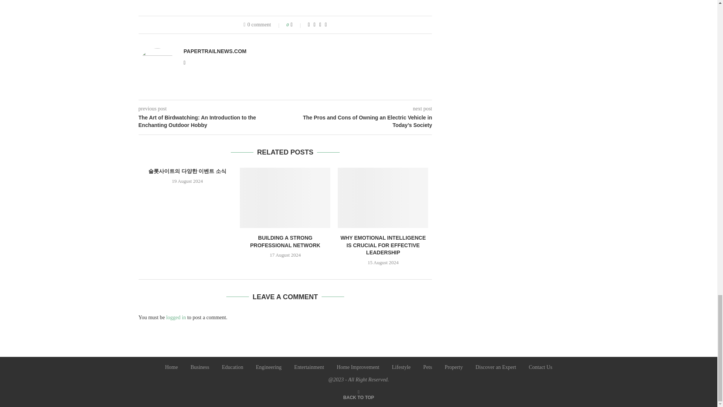 The height and width of the screenshot is (407, 723). I want to click on PAPERTRAILNEWS.COM, so click(215, 51).